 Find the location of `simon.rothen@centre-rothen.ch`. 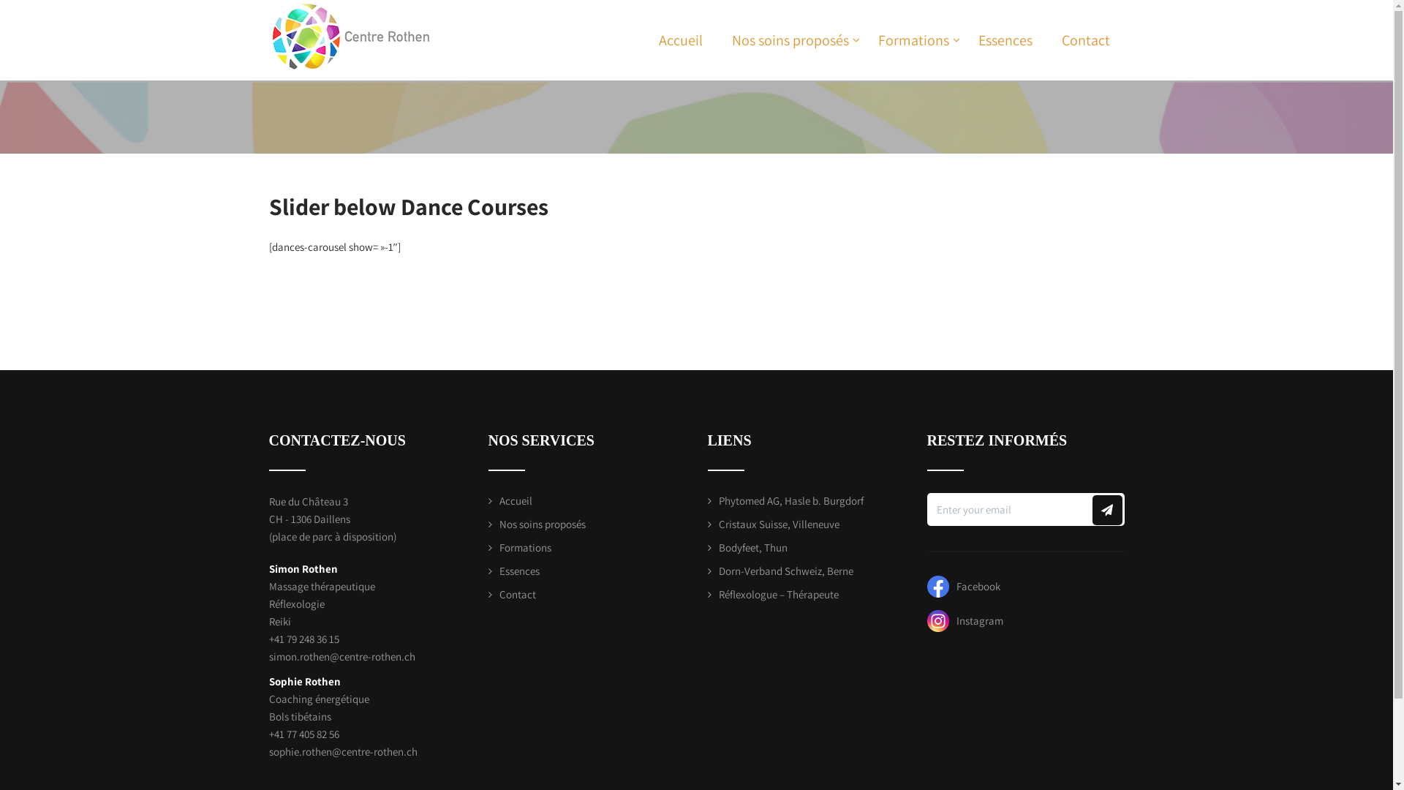

simon.rothen@centre-rothen.ch is located at coordinates (342, 657).